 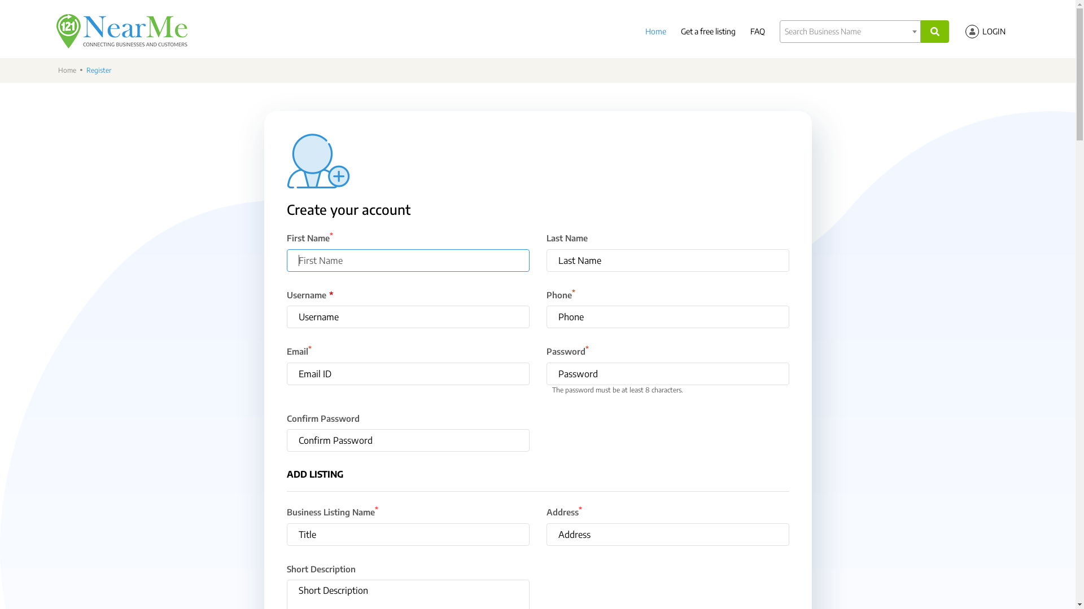 What do you see at coordinates (758, 32) in the screenshot?
I see `FAQ` at bounding box center [758, 32].